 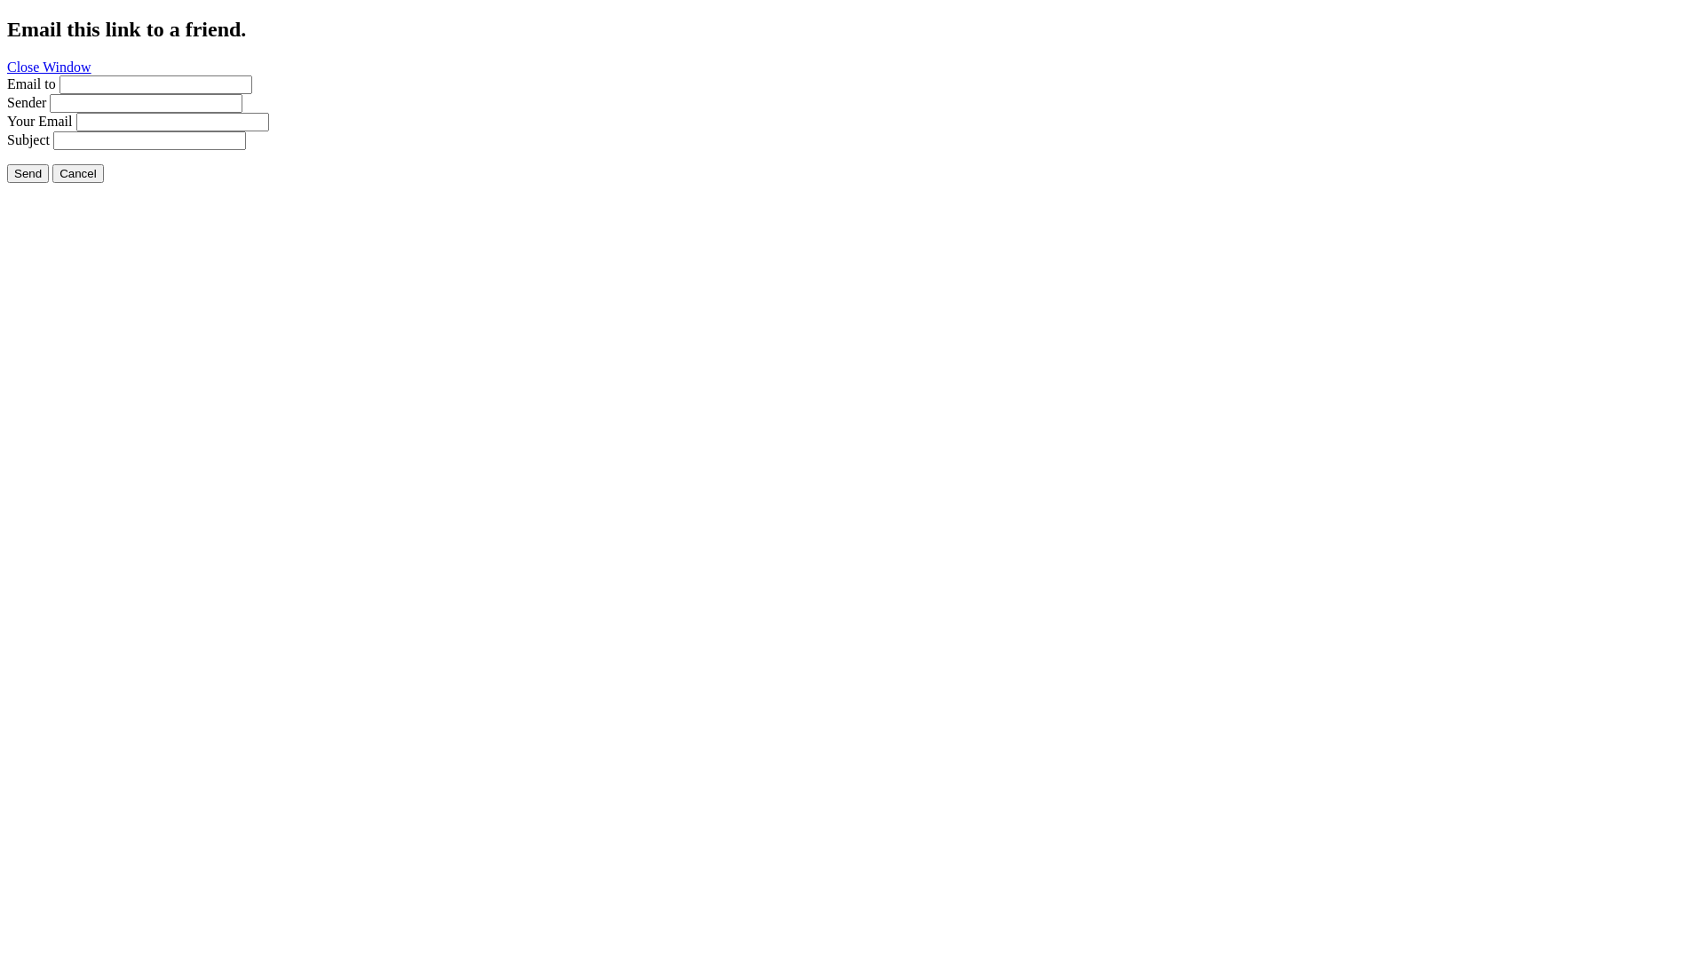 What do you see at coordinates (50, 67) in the screenshot?
I see `Close Window` at bounding box center [50, 67].